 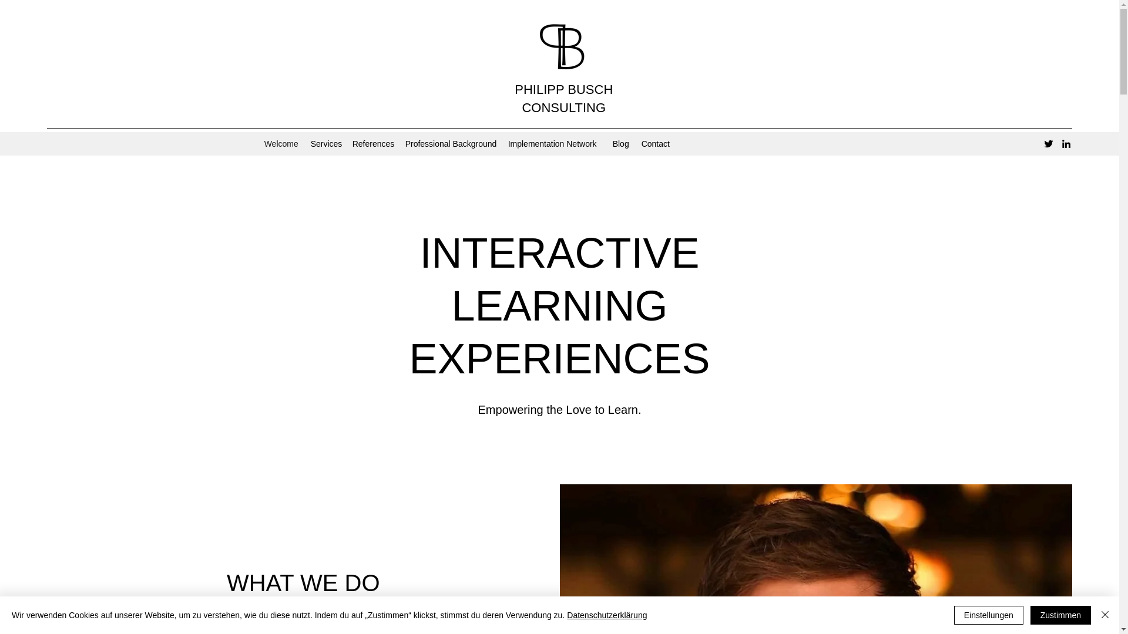 What do you see at coordinates (281, 144) in the screenshot?
I see `Welcome` at bounding box center [281, 144].